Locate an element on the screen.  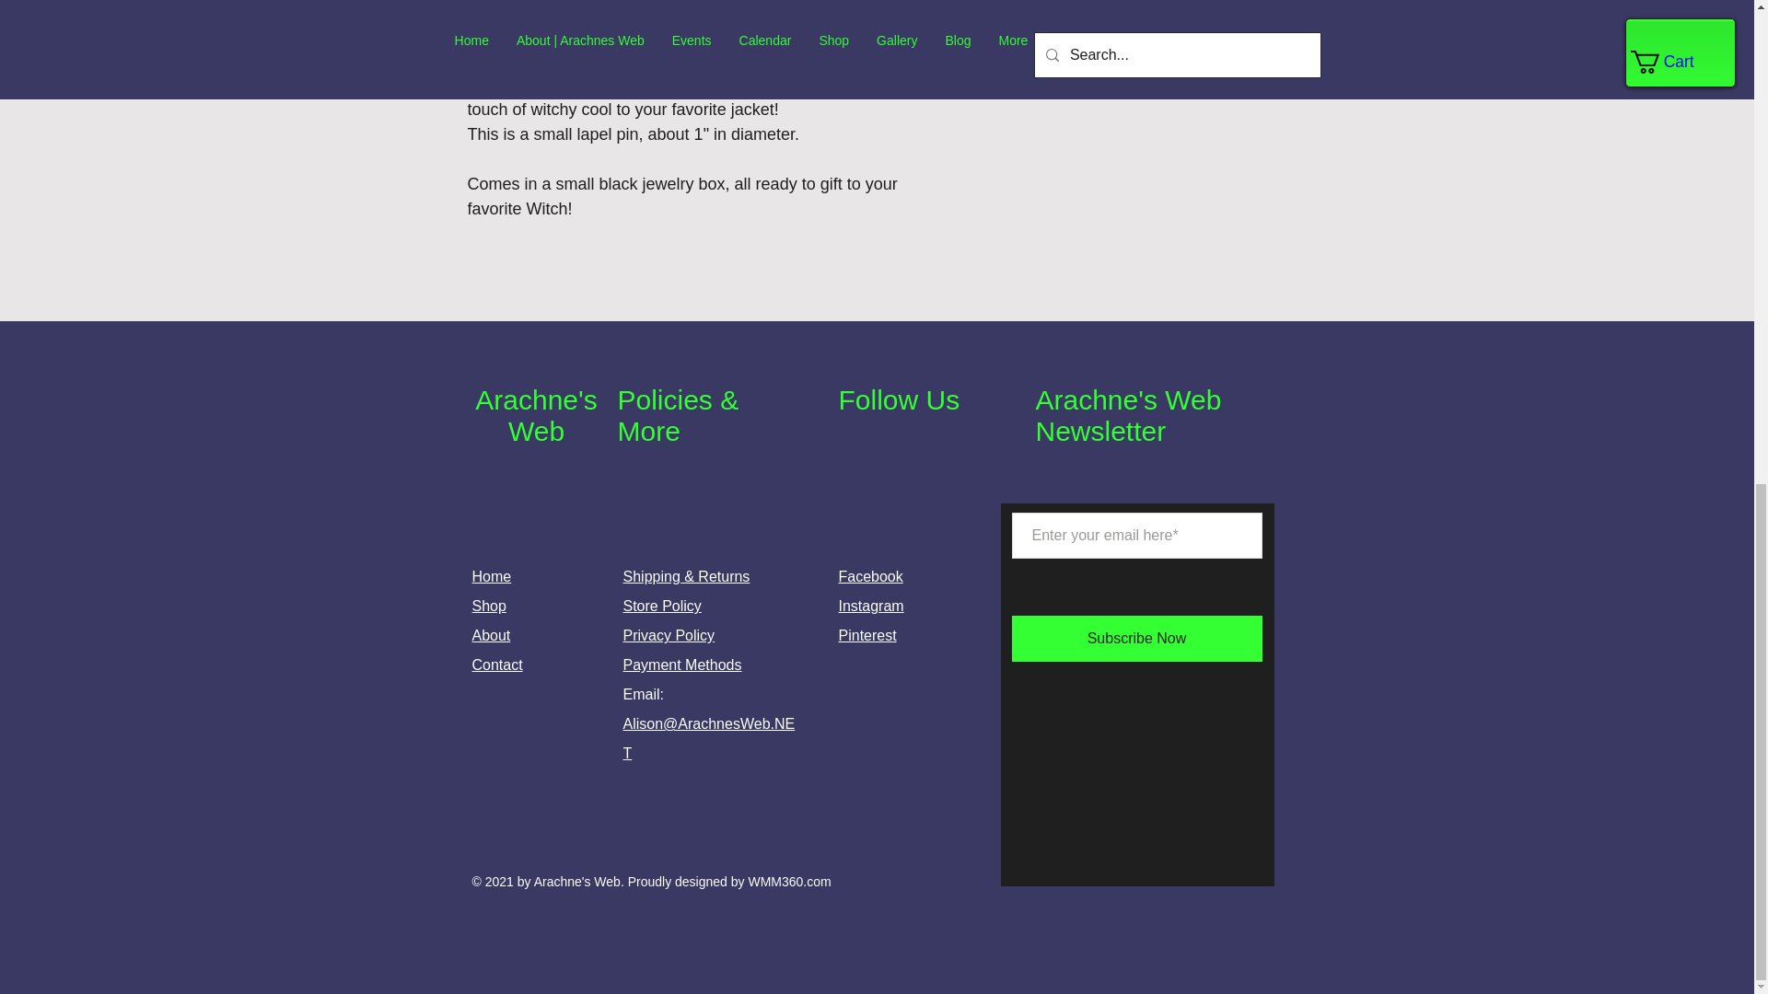
Pinterest is located at coordinates (867, 635).